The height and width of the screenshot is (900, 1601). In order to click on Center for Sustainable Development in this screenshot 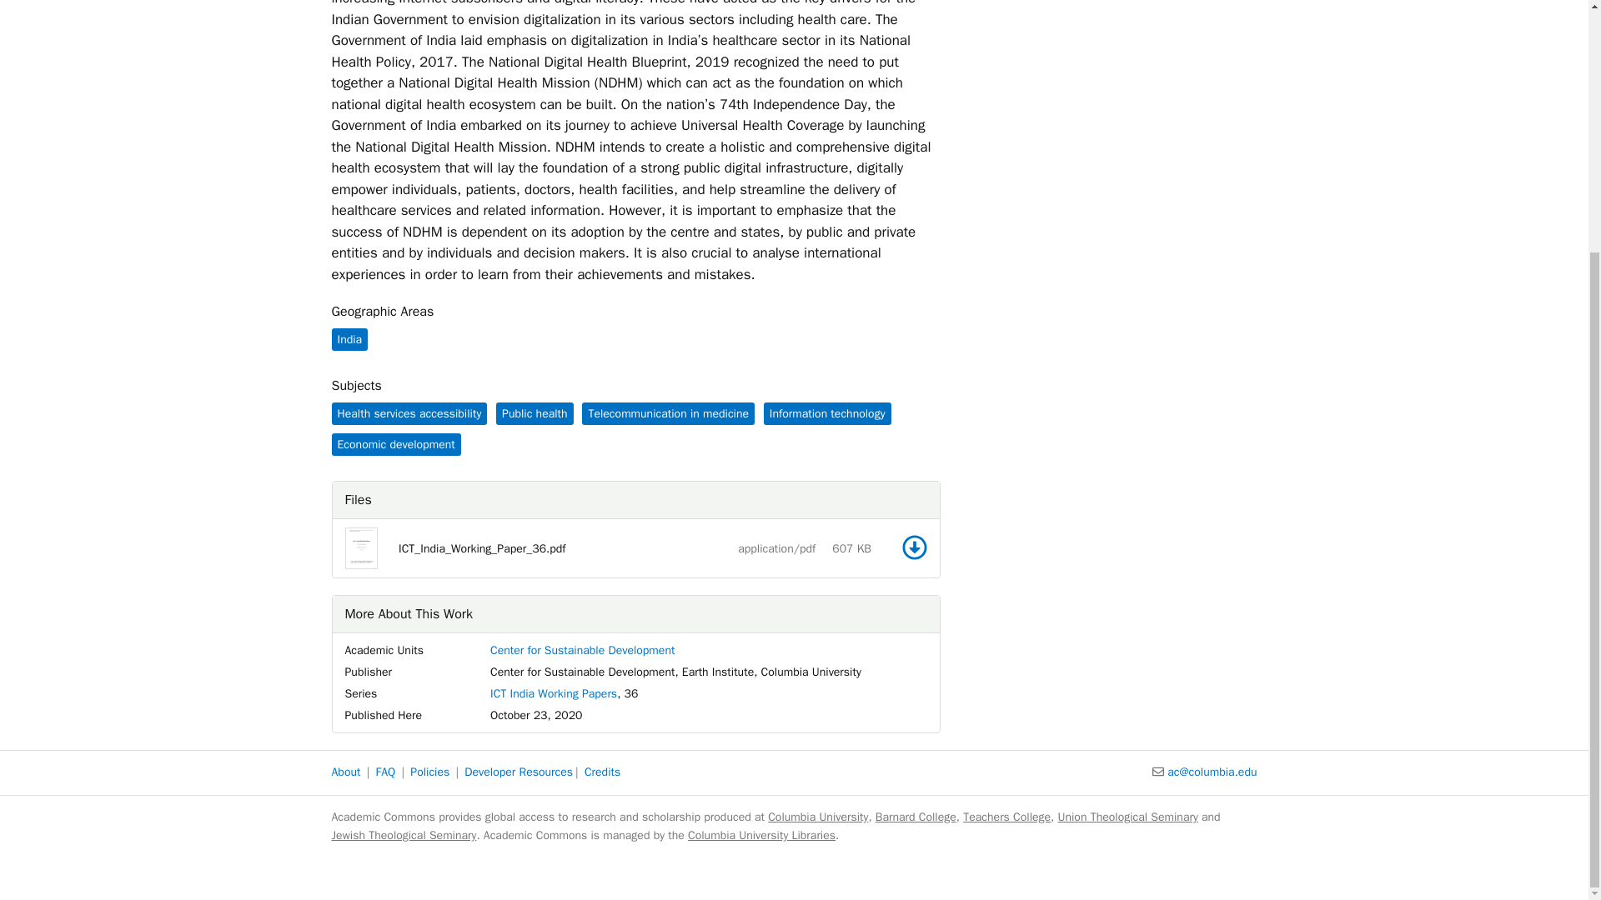, I will do `click(582, 650)`.